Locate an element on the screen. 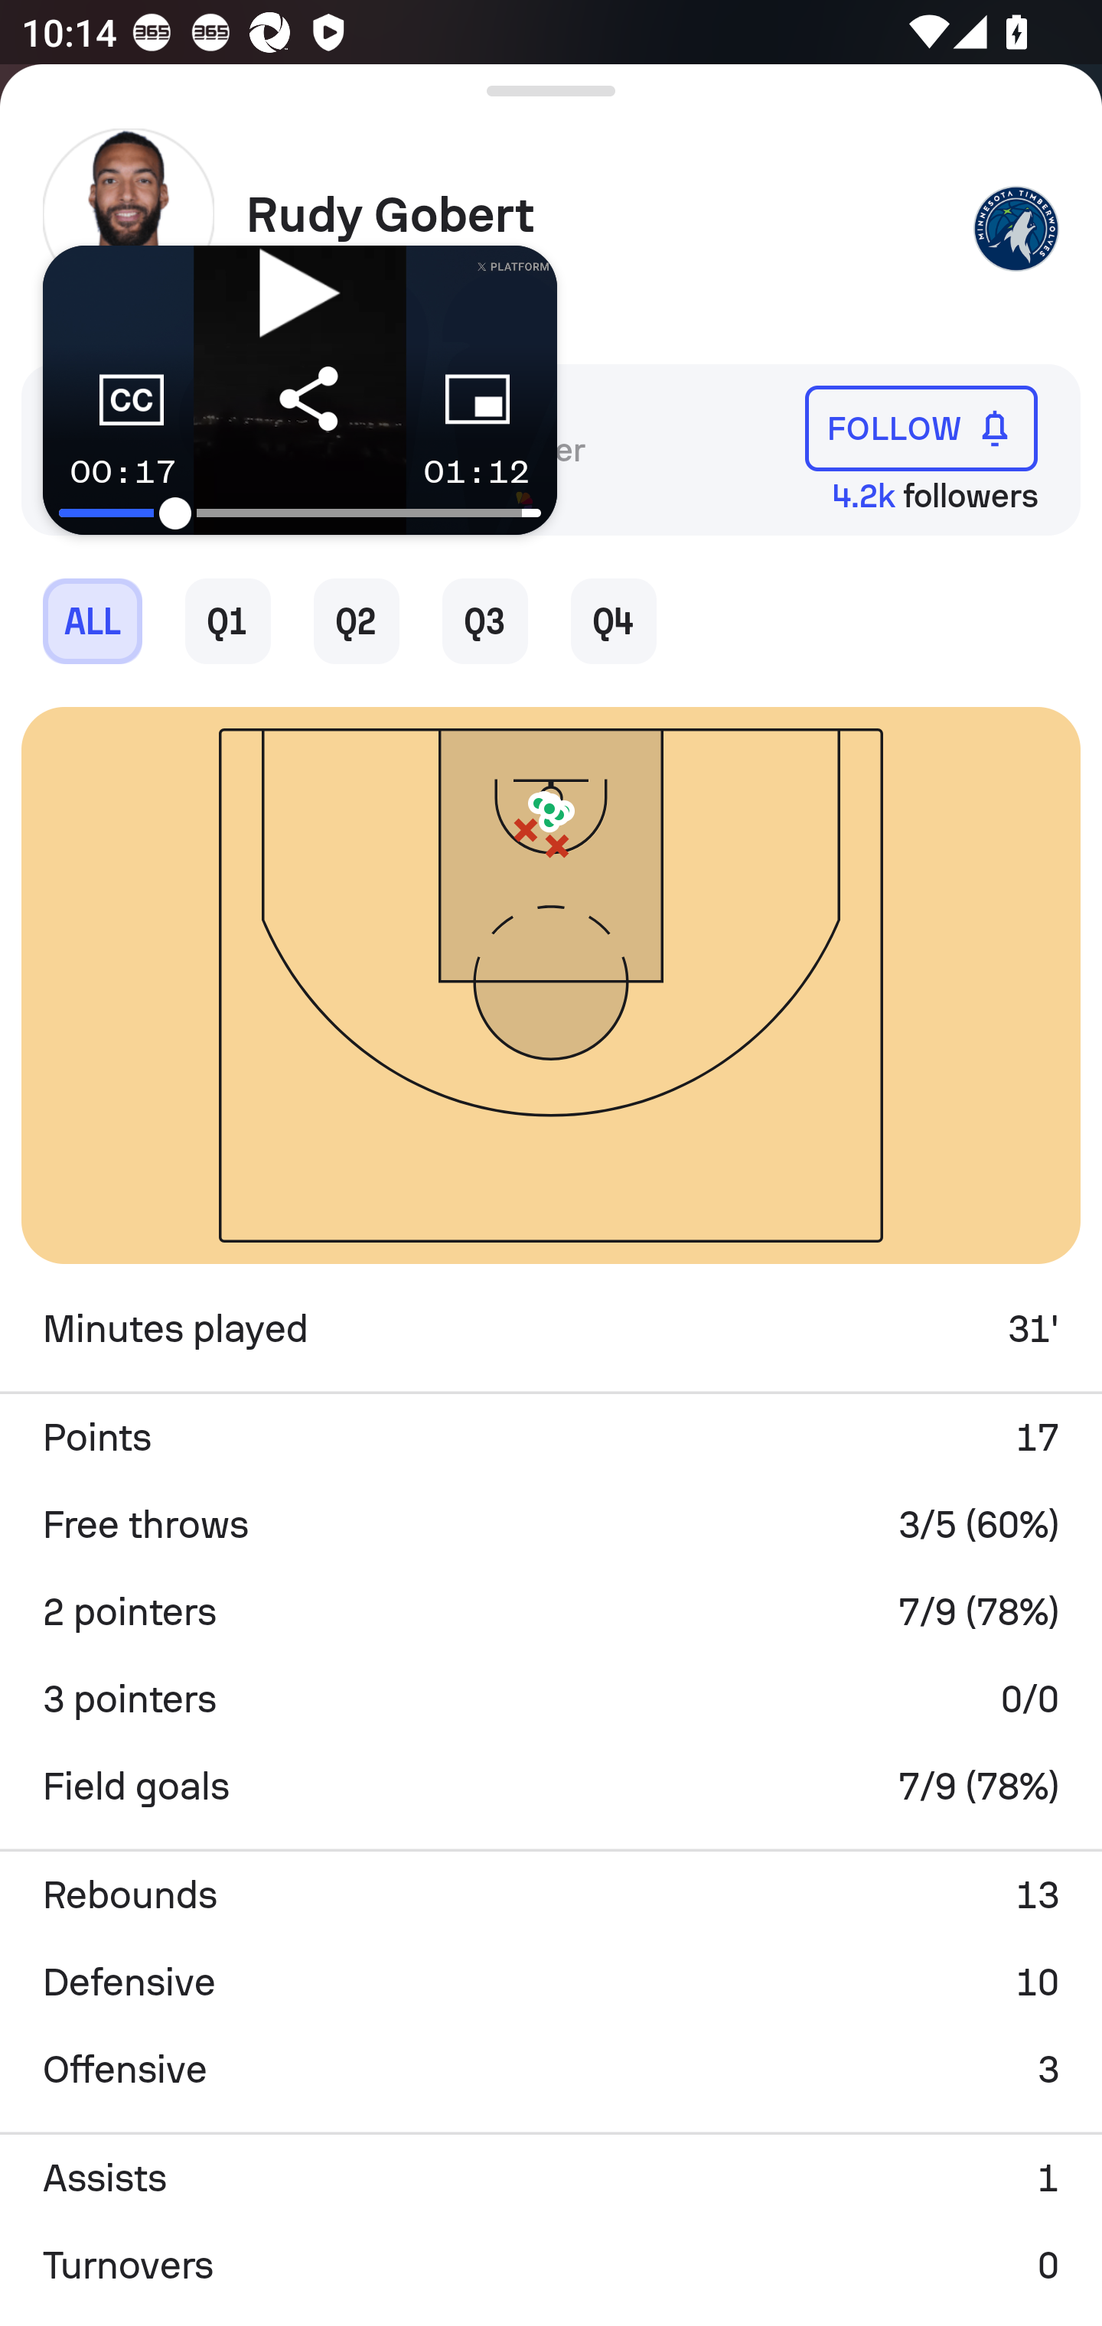  3 pointers 0/0 is located at coordinates (551, 1699).